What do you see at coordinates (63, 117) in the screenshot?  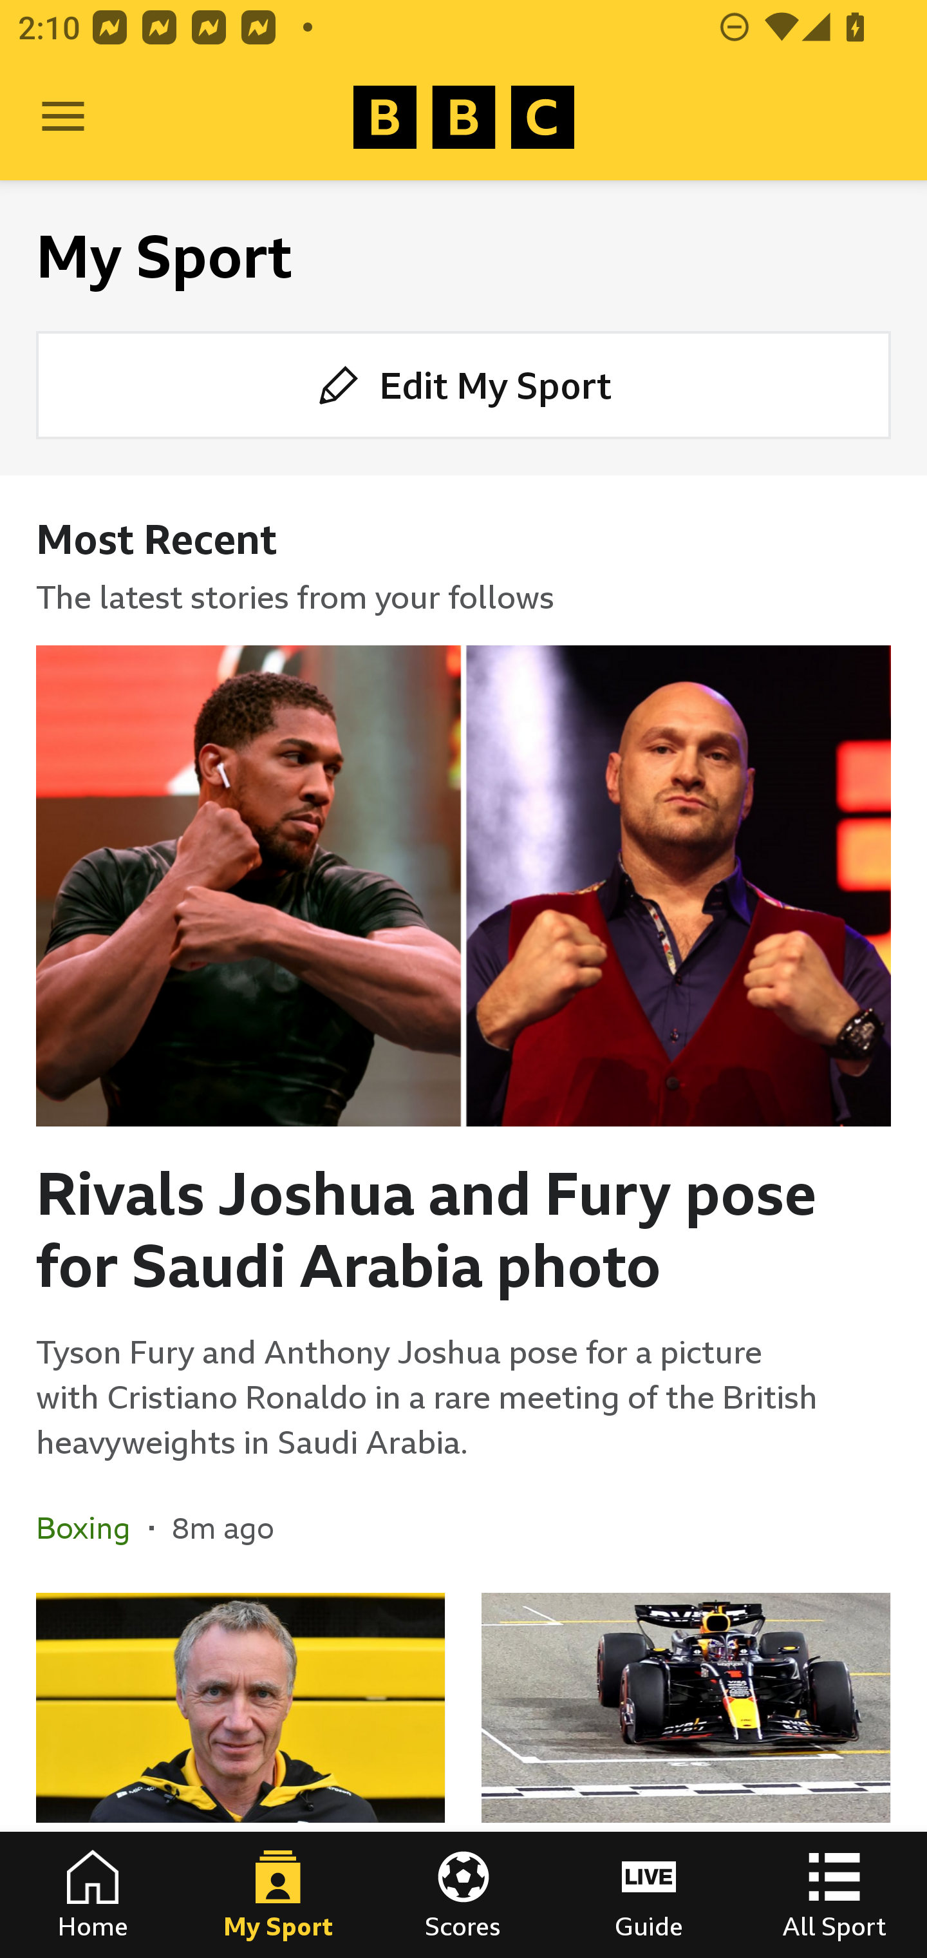 I see `Open Menu` at bounding box center [63, 117].